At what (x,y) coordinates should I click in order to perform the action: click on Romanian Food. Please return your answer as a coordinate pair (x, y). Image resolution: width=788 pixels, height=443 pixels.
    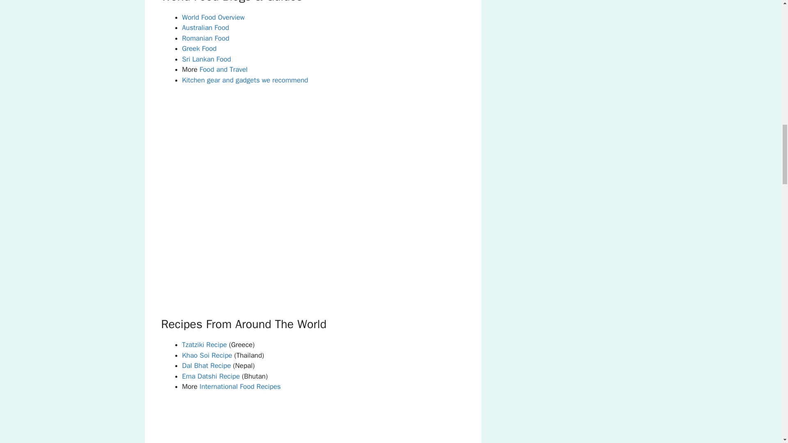
    Looking at the image, I should click on (205, 38).